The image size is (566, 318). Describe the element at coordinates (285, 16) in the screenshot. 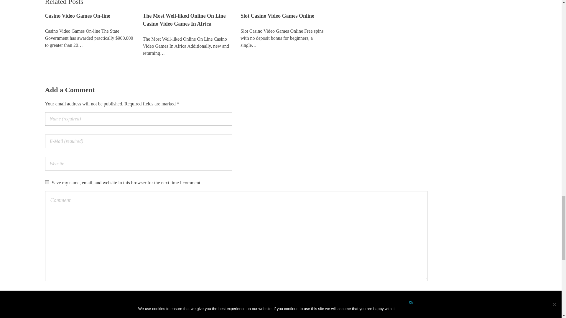

I see `Slot Casino Video Games Online` at that location.